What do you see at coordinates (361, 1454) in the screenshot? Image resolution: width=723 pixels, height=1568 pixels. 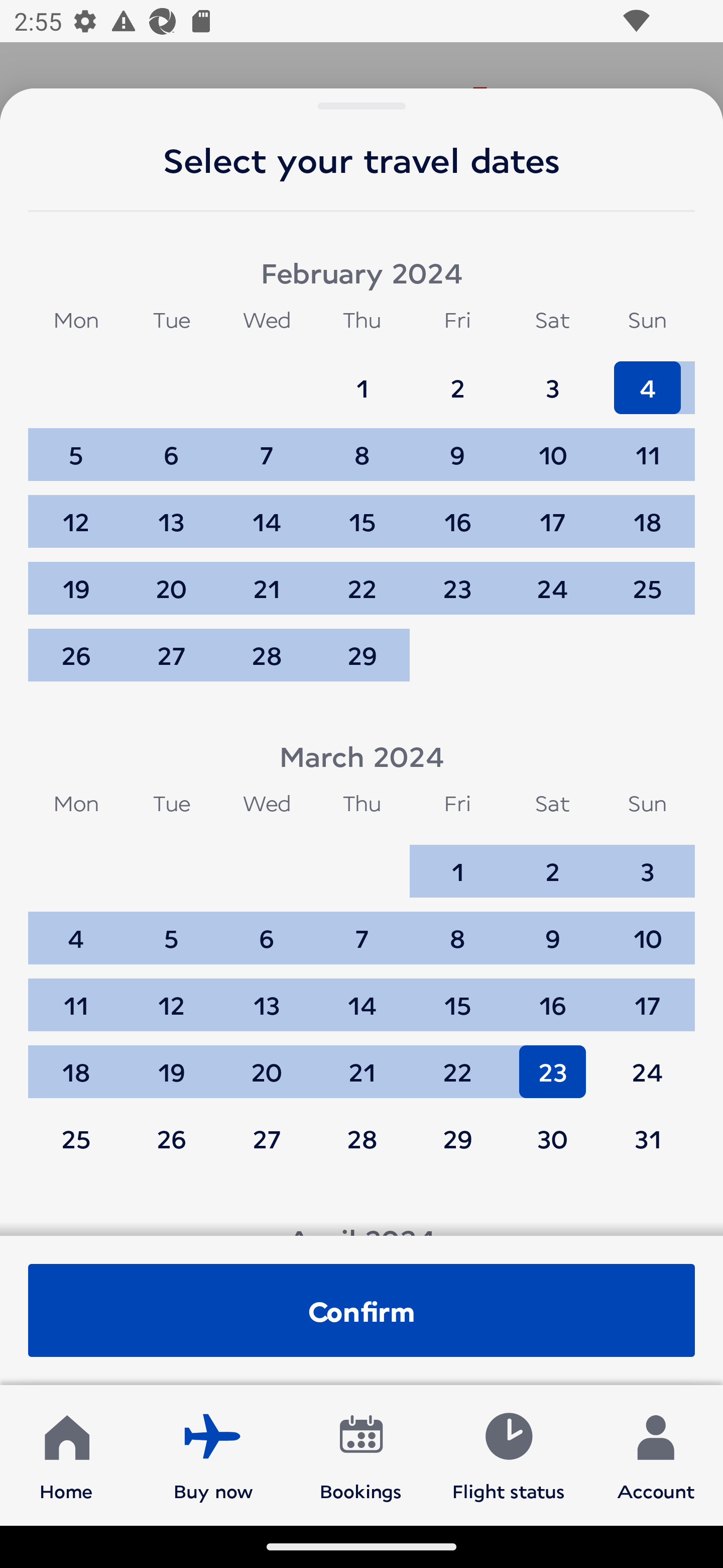 I see `Bookings` at bounding box center [361, 1454].